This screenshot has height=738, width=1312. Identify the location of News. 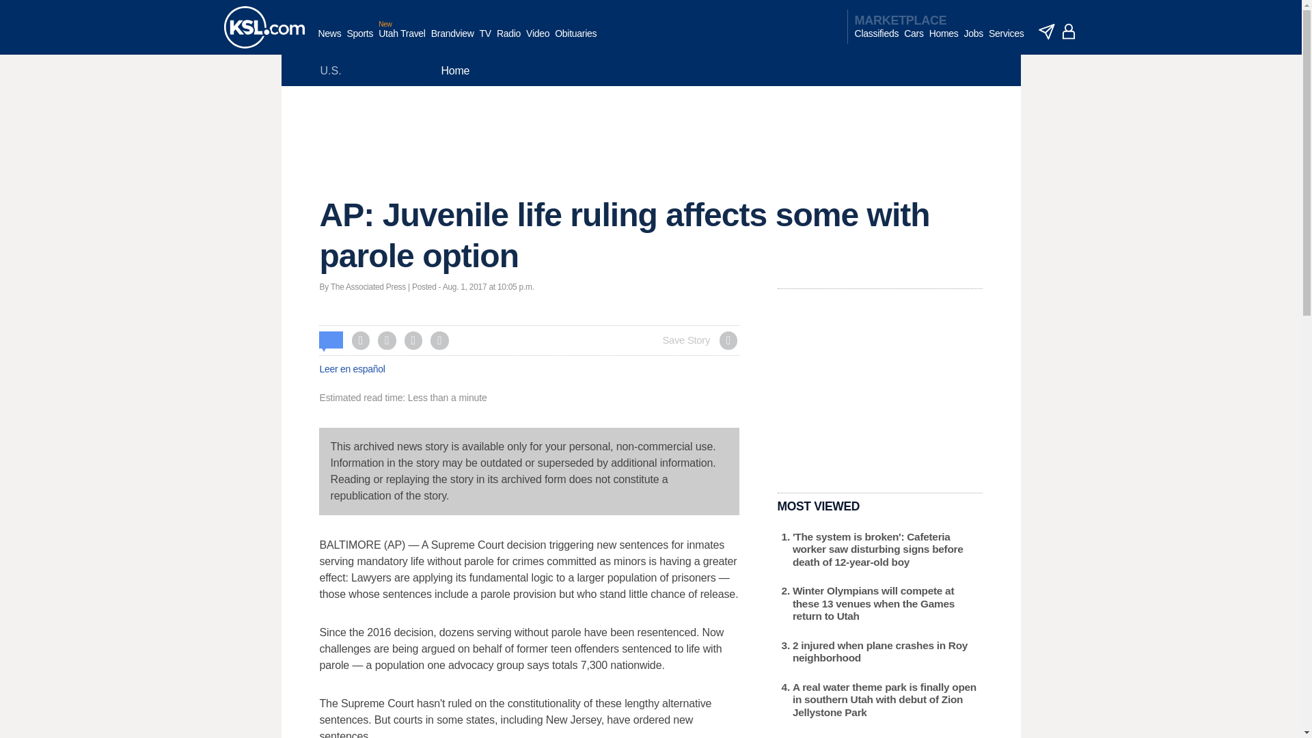
(329, 40).